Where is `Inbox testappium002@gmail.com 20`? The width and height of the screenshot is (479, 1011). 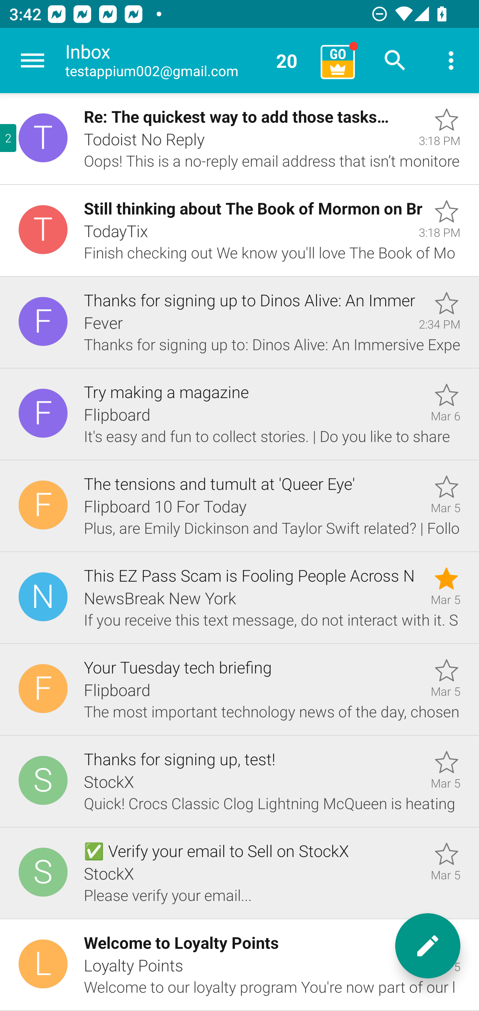
Inbox testappium002@gmail.com 20 is located at coordinates (188, 61).